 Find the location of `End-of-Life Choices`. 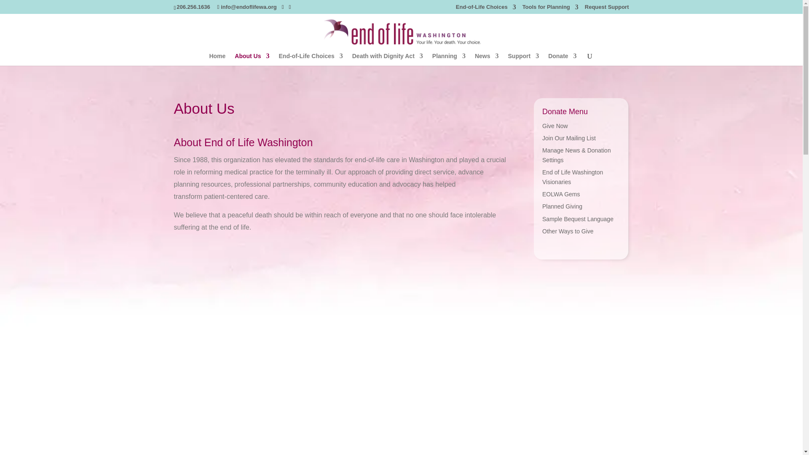

End-of-Life Choices is located at coordinates (486, 9).